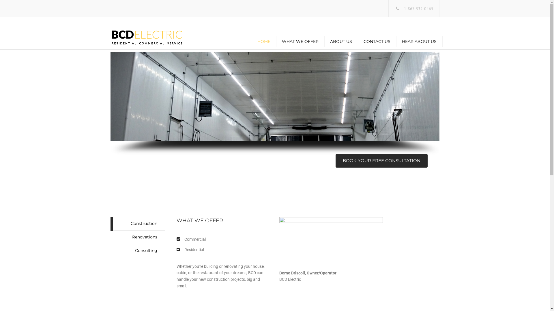  Describe the element at coordinates (137, 251) in the screenshot. I see `Consulting` at that location.